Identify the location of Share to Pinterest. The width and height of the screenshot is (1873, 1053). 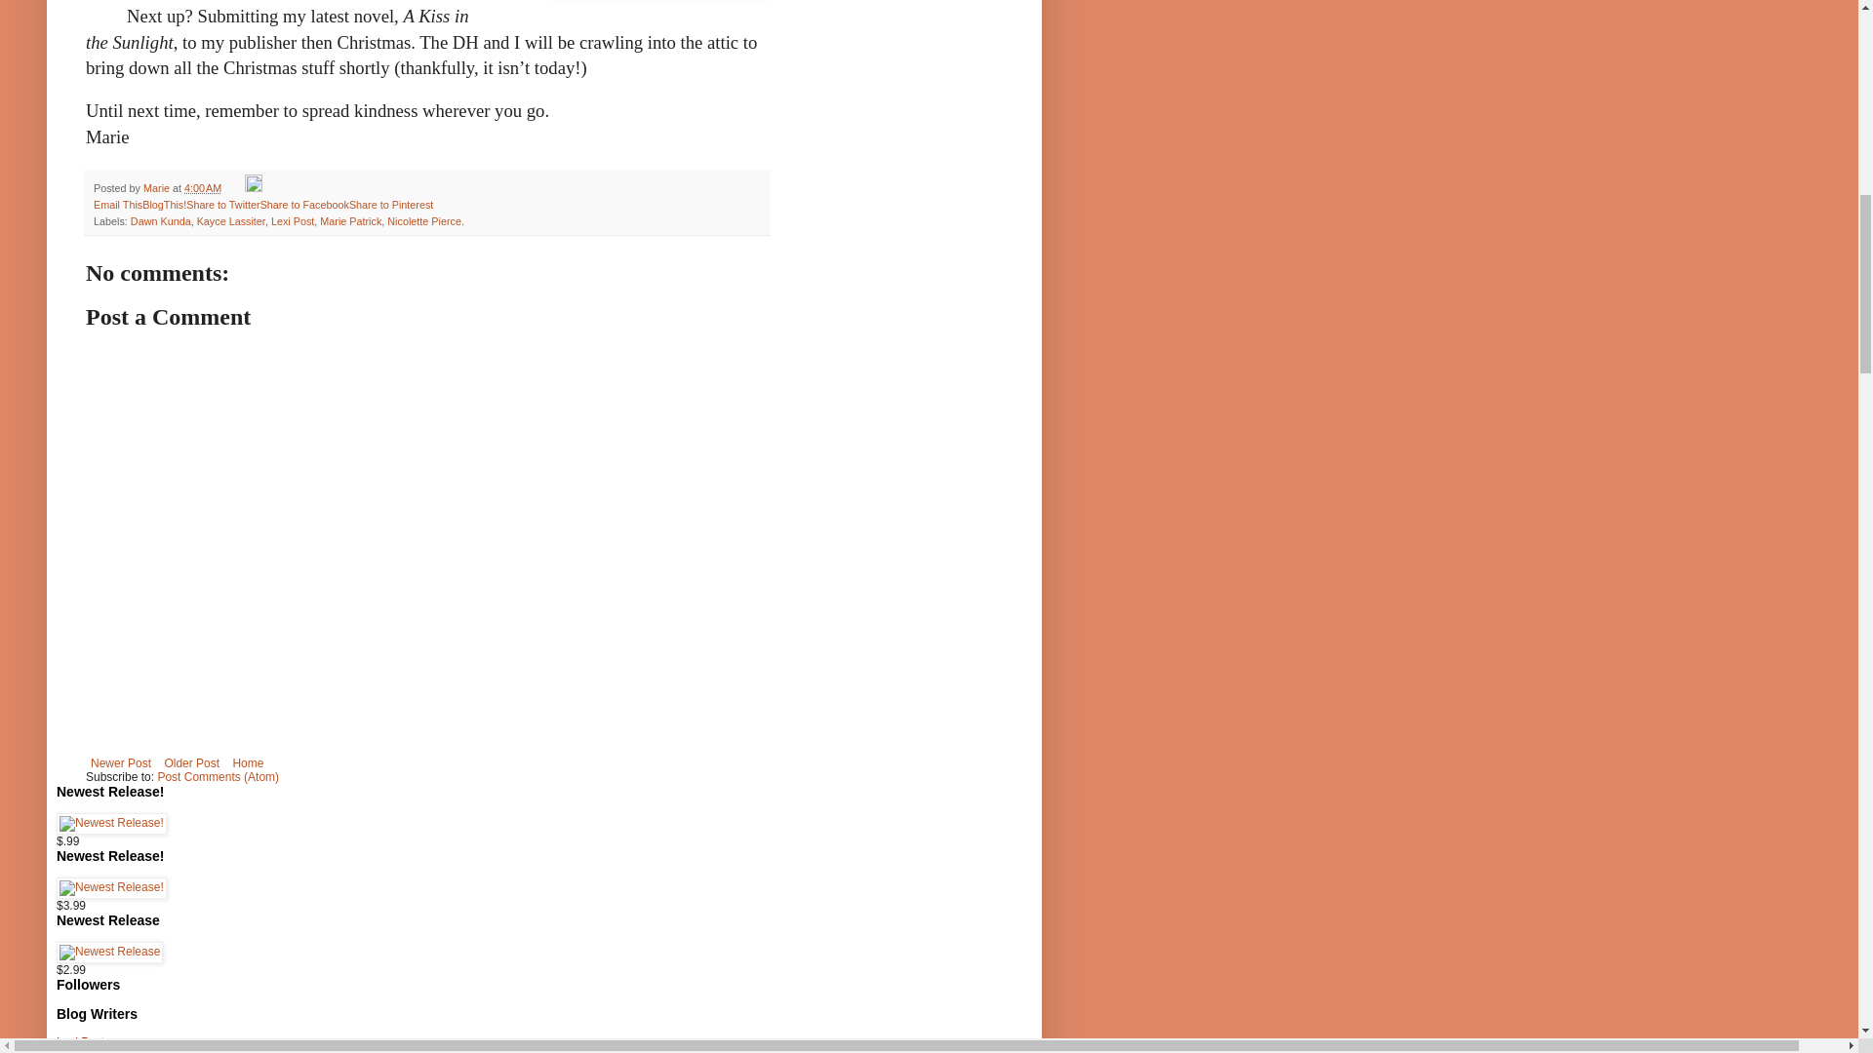
(390, 205).